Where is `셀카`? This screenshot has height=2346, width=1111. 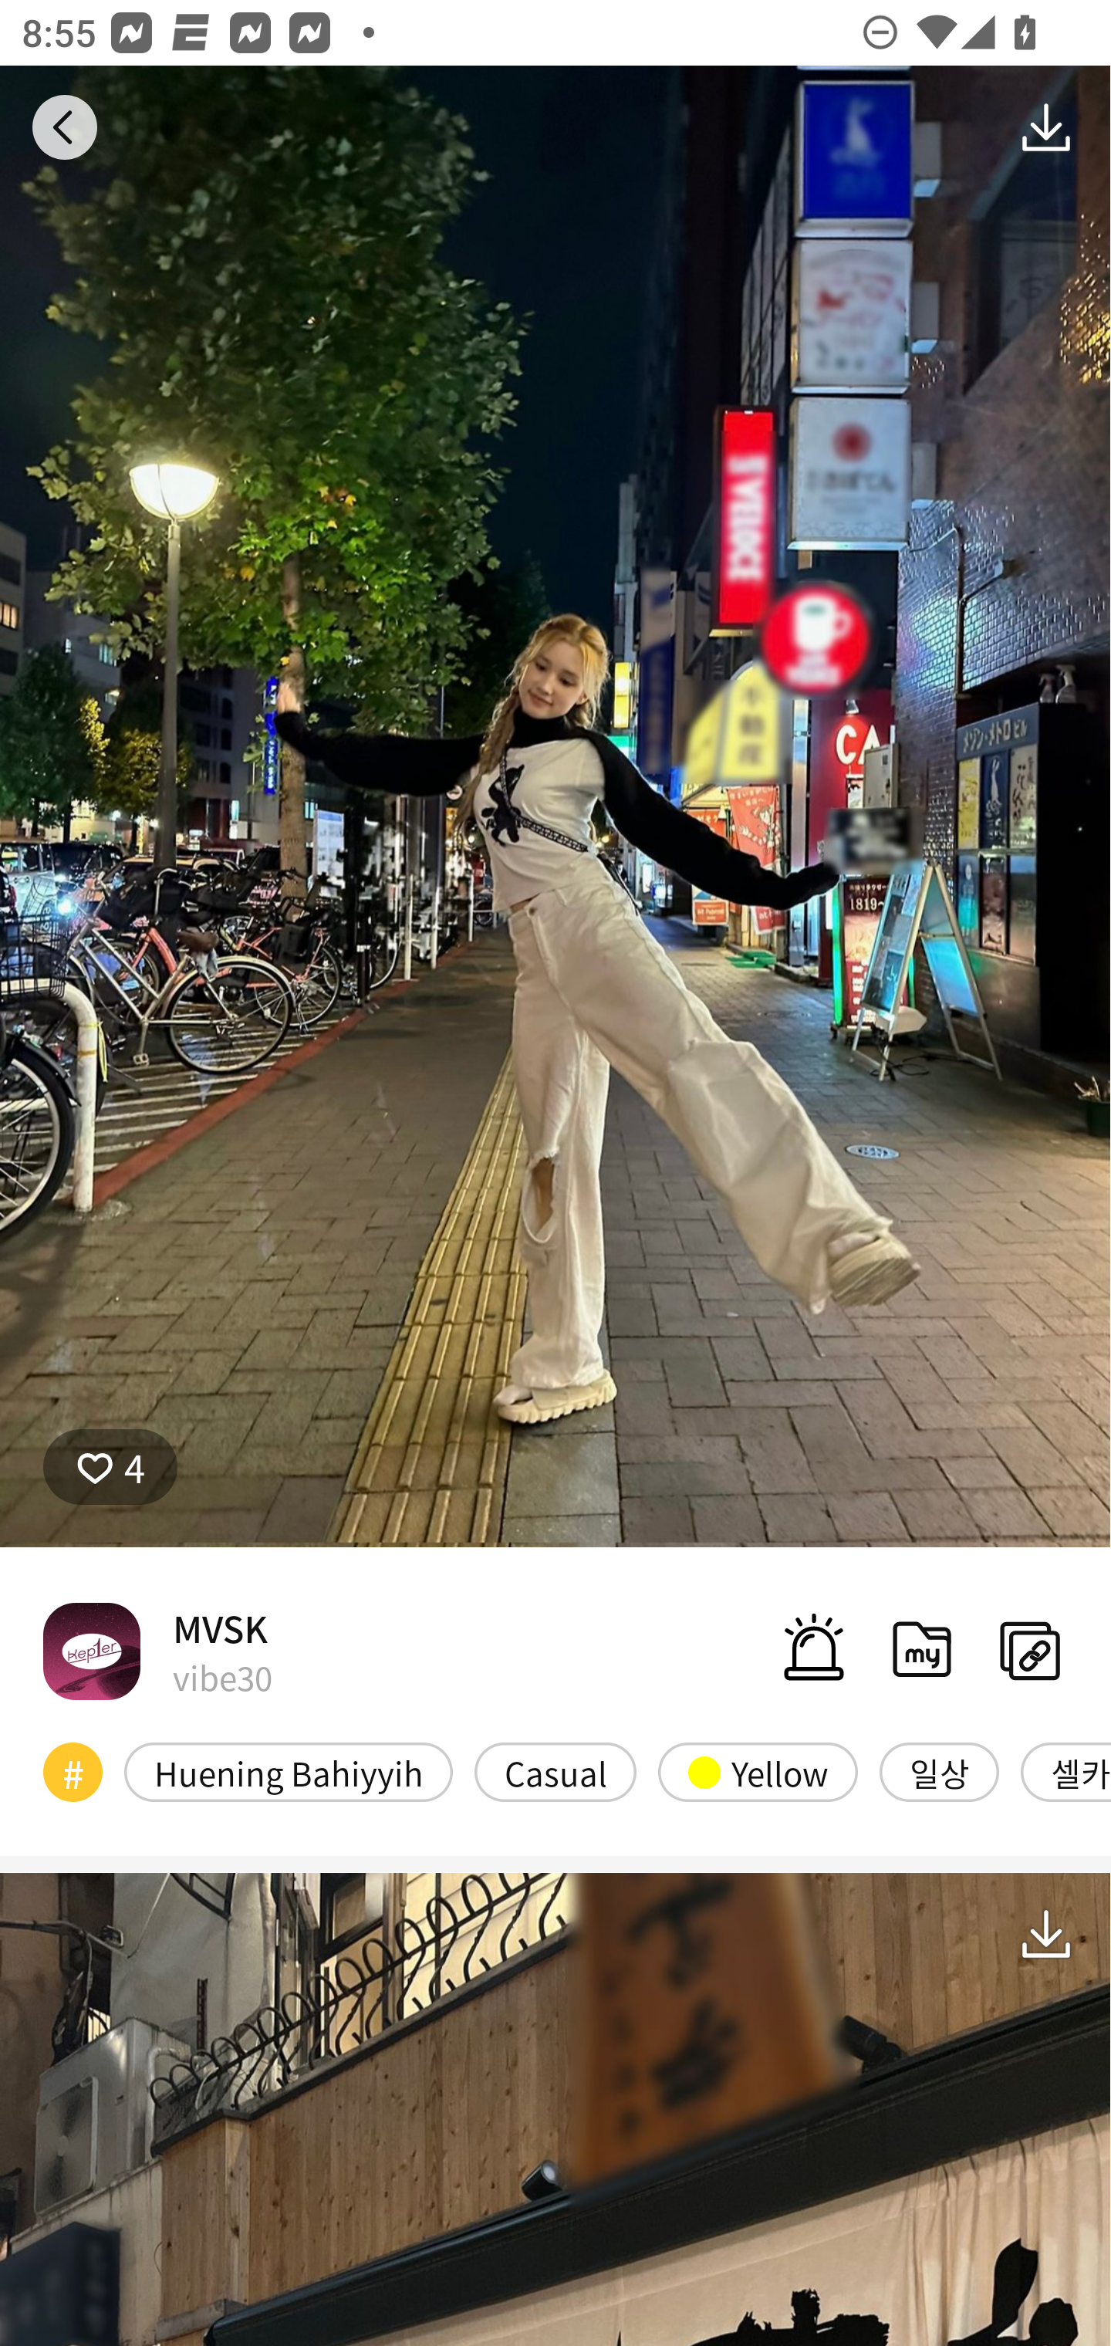 셀카 is located at coordinates (1066, 1772).